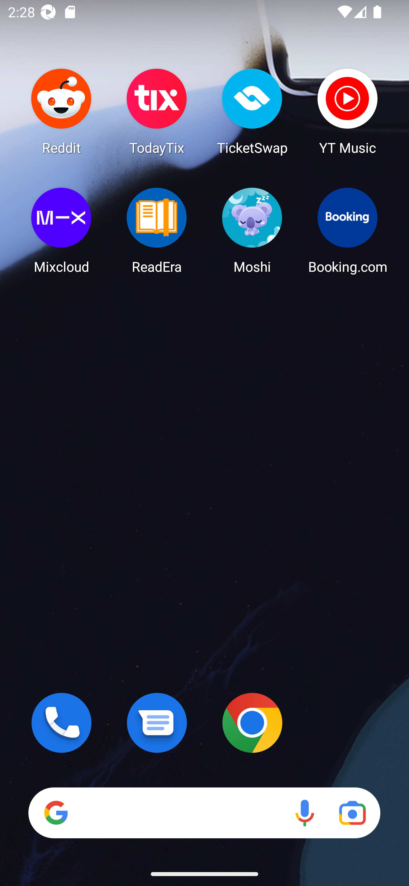 The height and width of the screenshot is (886, 409). What do you see at coordinates (352, 813) in the screenshot?
I see `Google Lens` at bounding box center [352, 813].